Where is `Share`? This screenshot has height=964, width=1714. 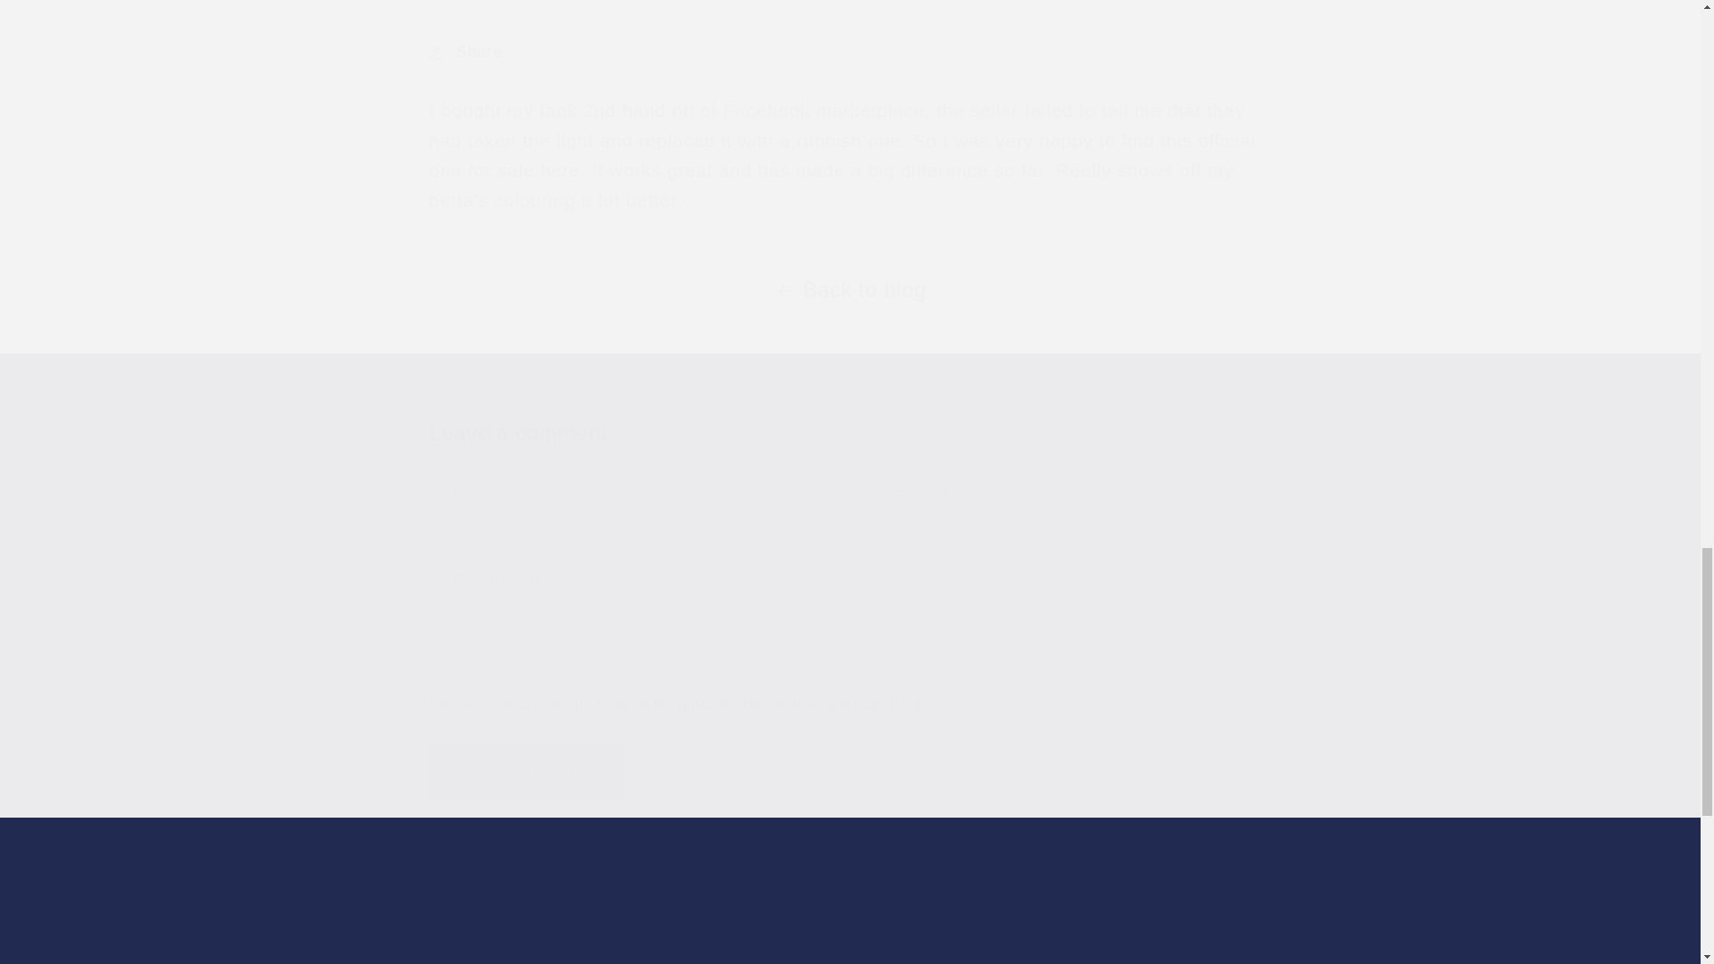 Share is located at coordinates (850, 52).